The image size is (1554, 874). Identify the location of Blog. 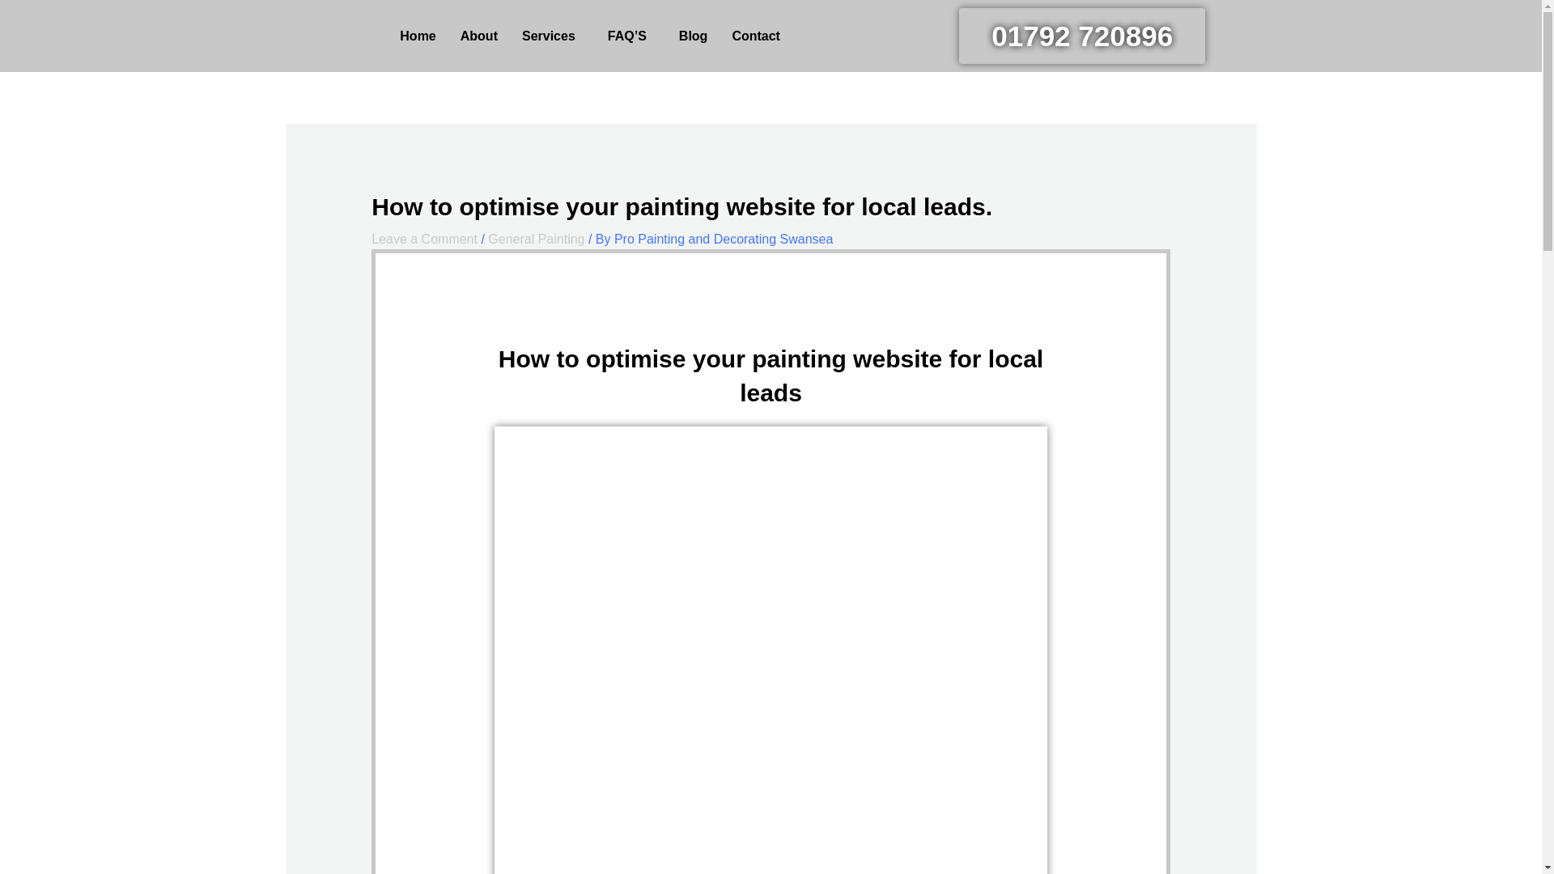
(693, 36).